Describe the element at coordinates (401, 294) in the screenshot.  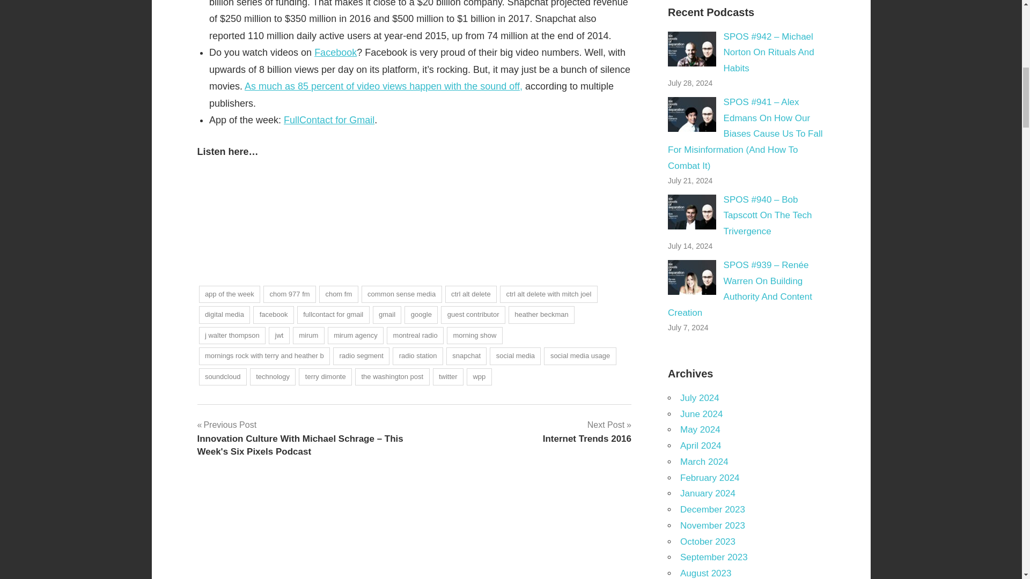
I see `common sense media` at that location.